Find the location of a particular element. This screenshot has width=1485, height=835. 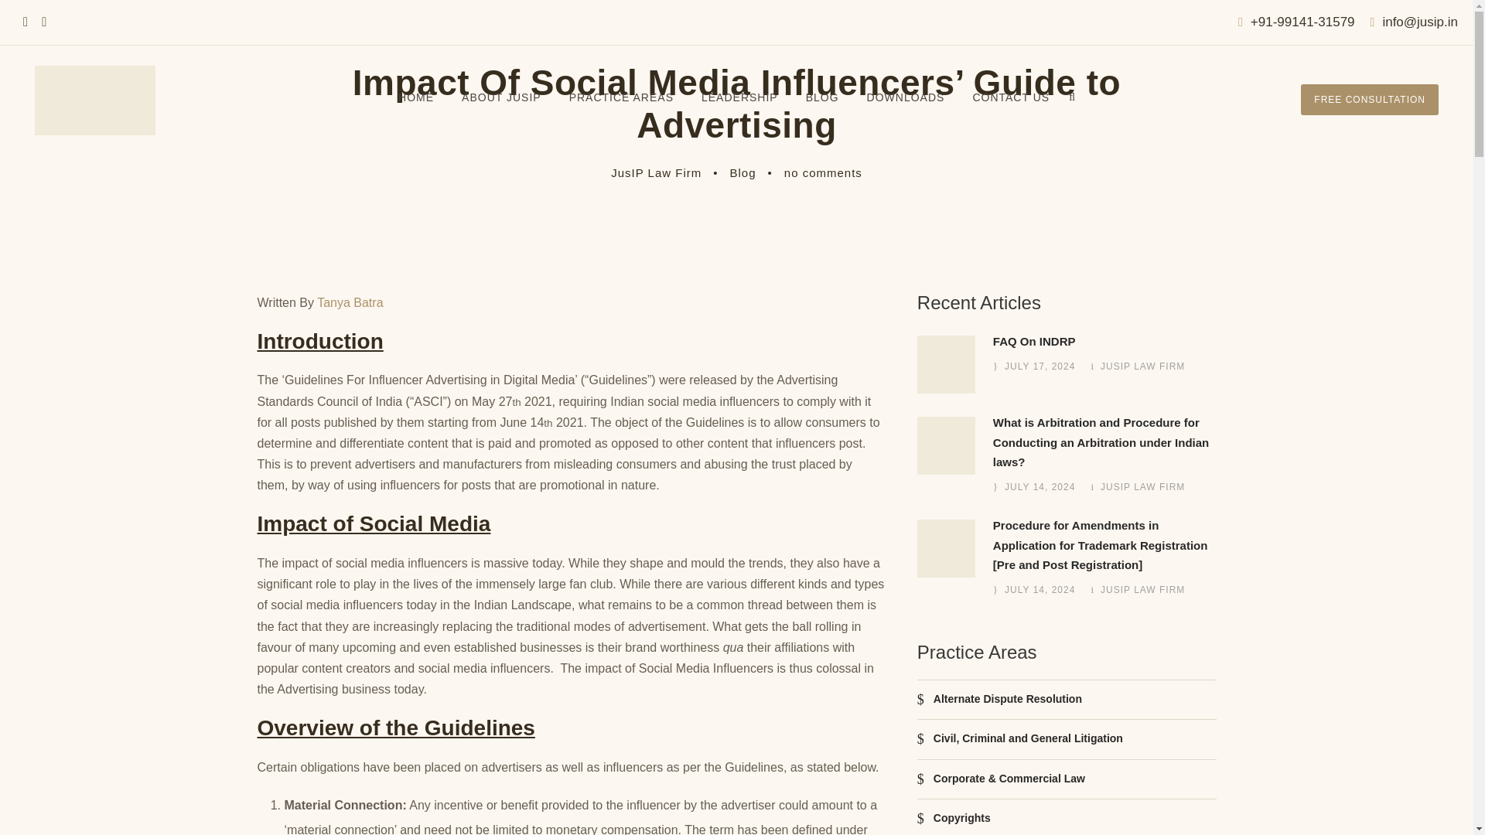

Posts by JusIP Law Firm is located at coordinates (1142, 366).